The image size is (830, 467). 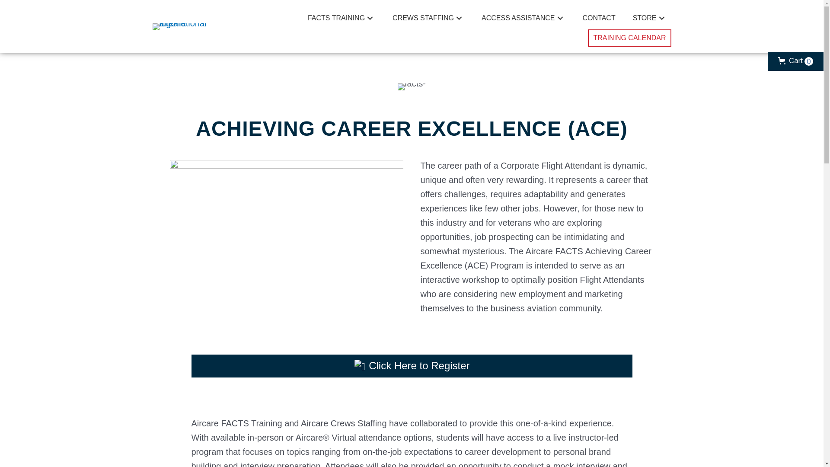 I want to click on TRAINING CALENDAR, so click(x=629, y=38).